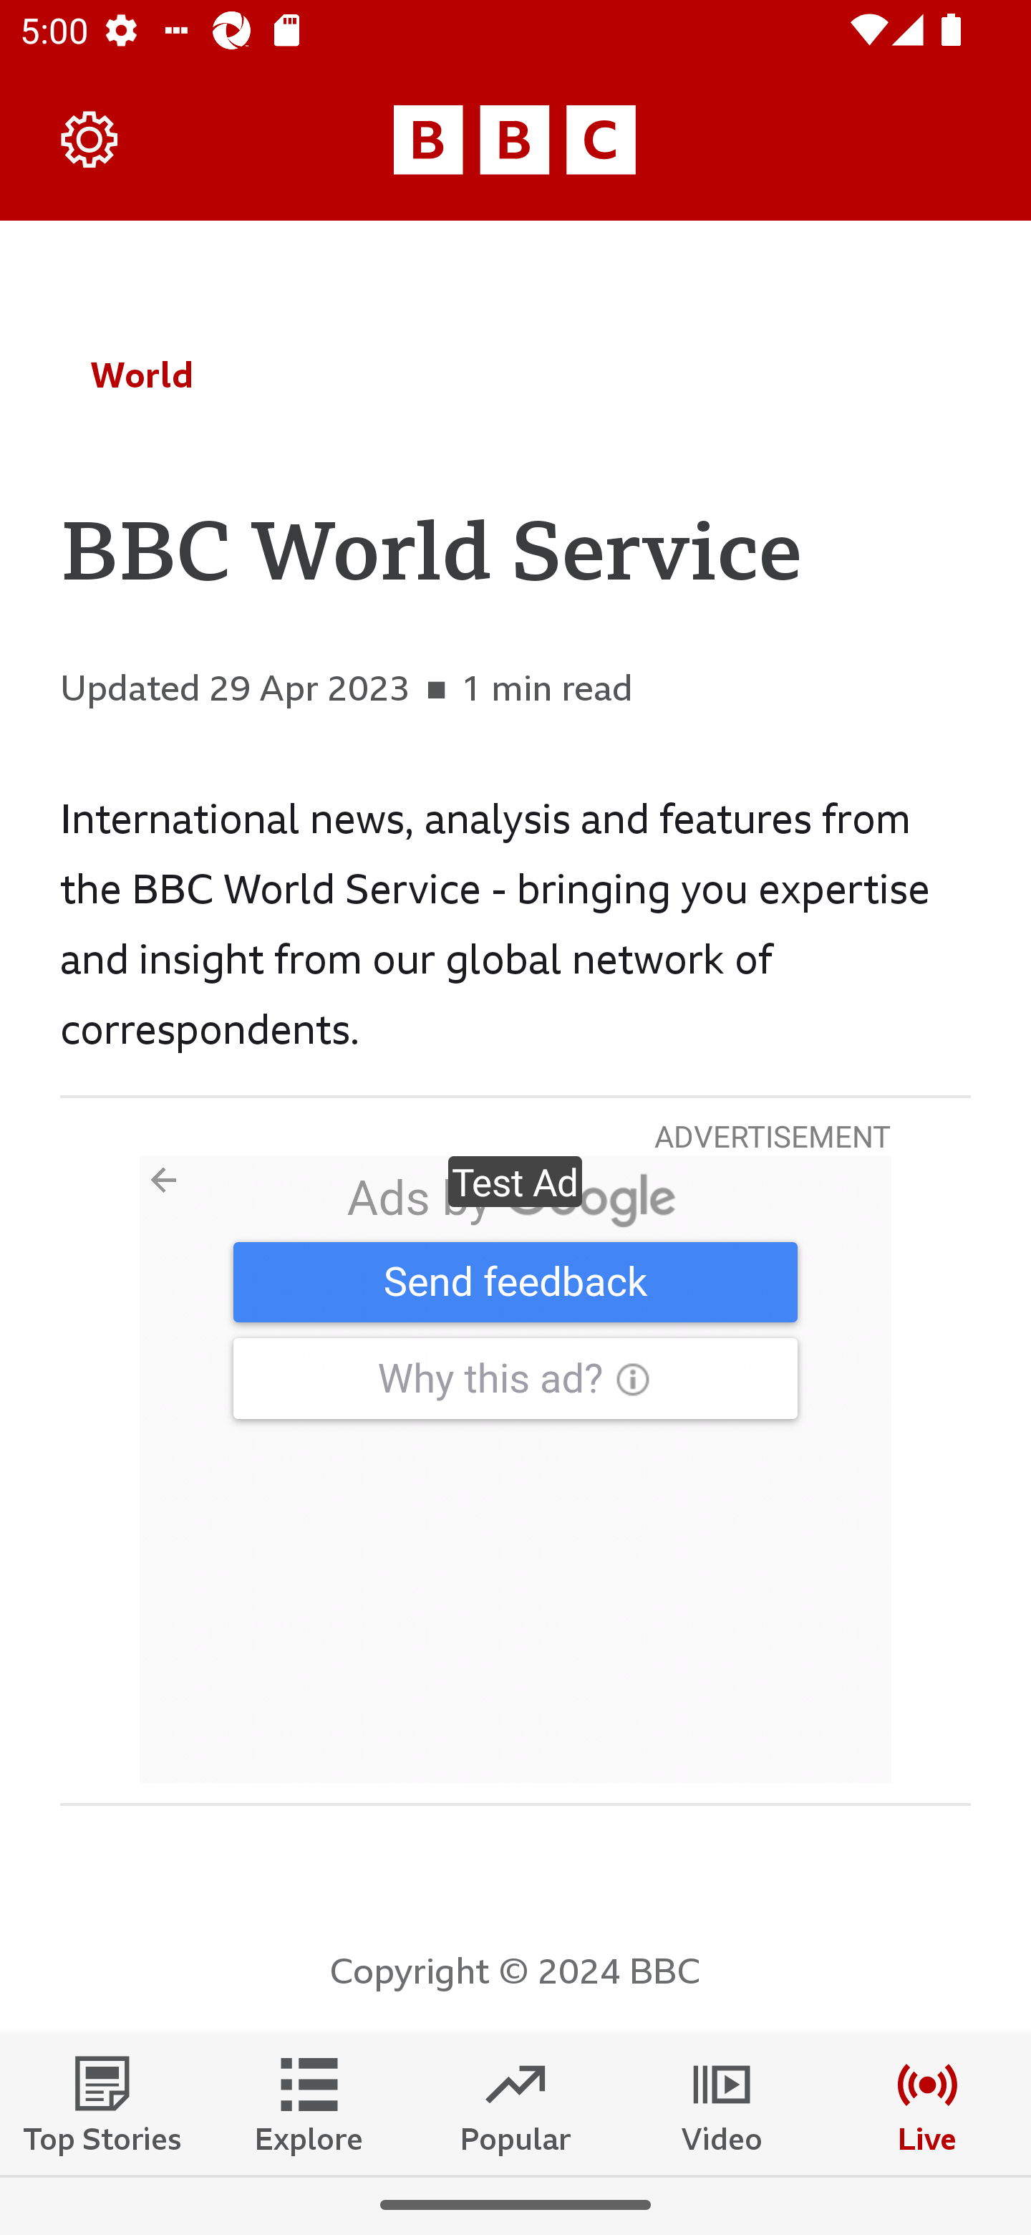 The height and width of the screenshot is (2235, 1031). What do you see at coordinates (103, 2104) in the screenshot?
I see `Top Stories` at bounding box center [103, 2104].